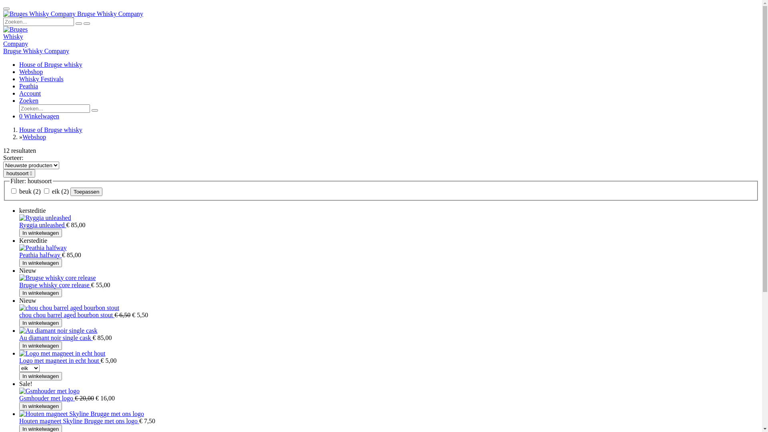 The width and height of the screenshot is (768, 432). What do you see at coordinates (41, 346) in the screenshot?
I see `In winkelwagen` at bounding box center [41, 346].